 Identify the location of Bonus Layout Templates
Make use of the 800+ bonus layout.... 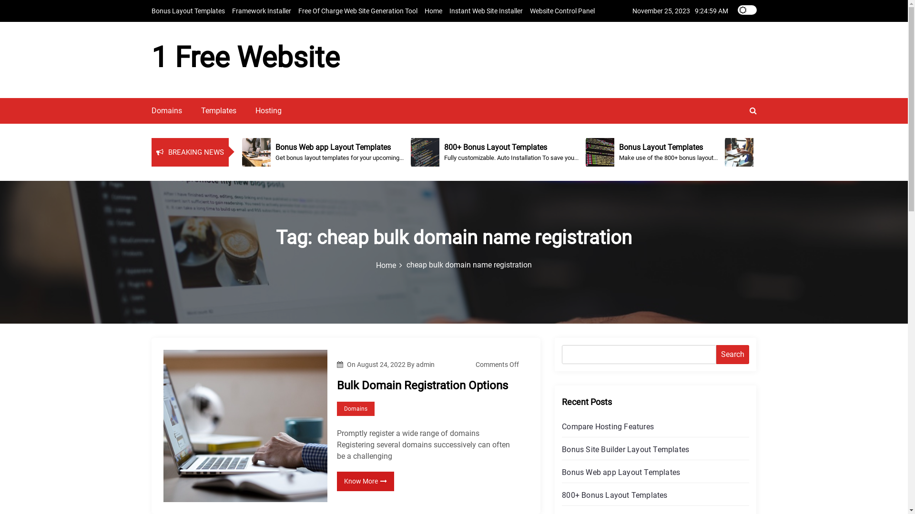
(680, 152).